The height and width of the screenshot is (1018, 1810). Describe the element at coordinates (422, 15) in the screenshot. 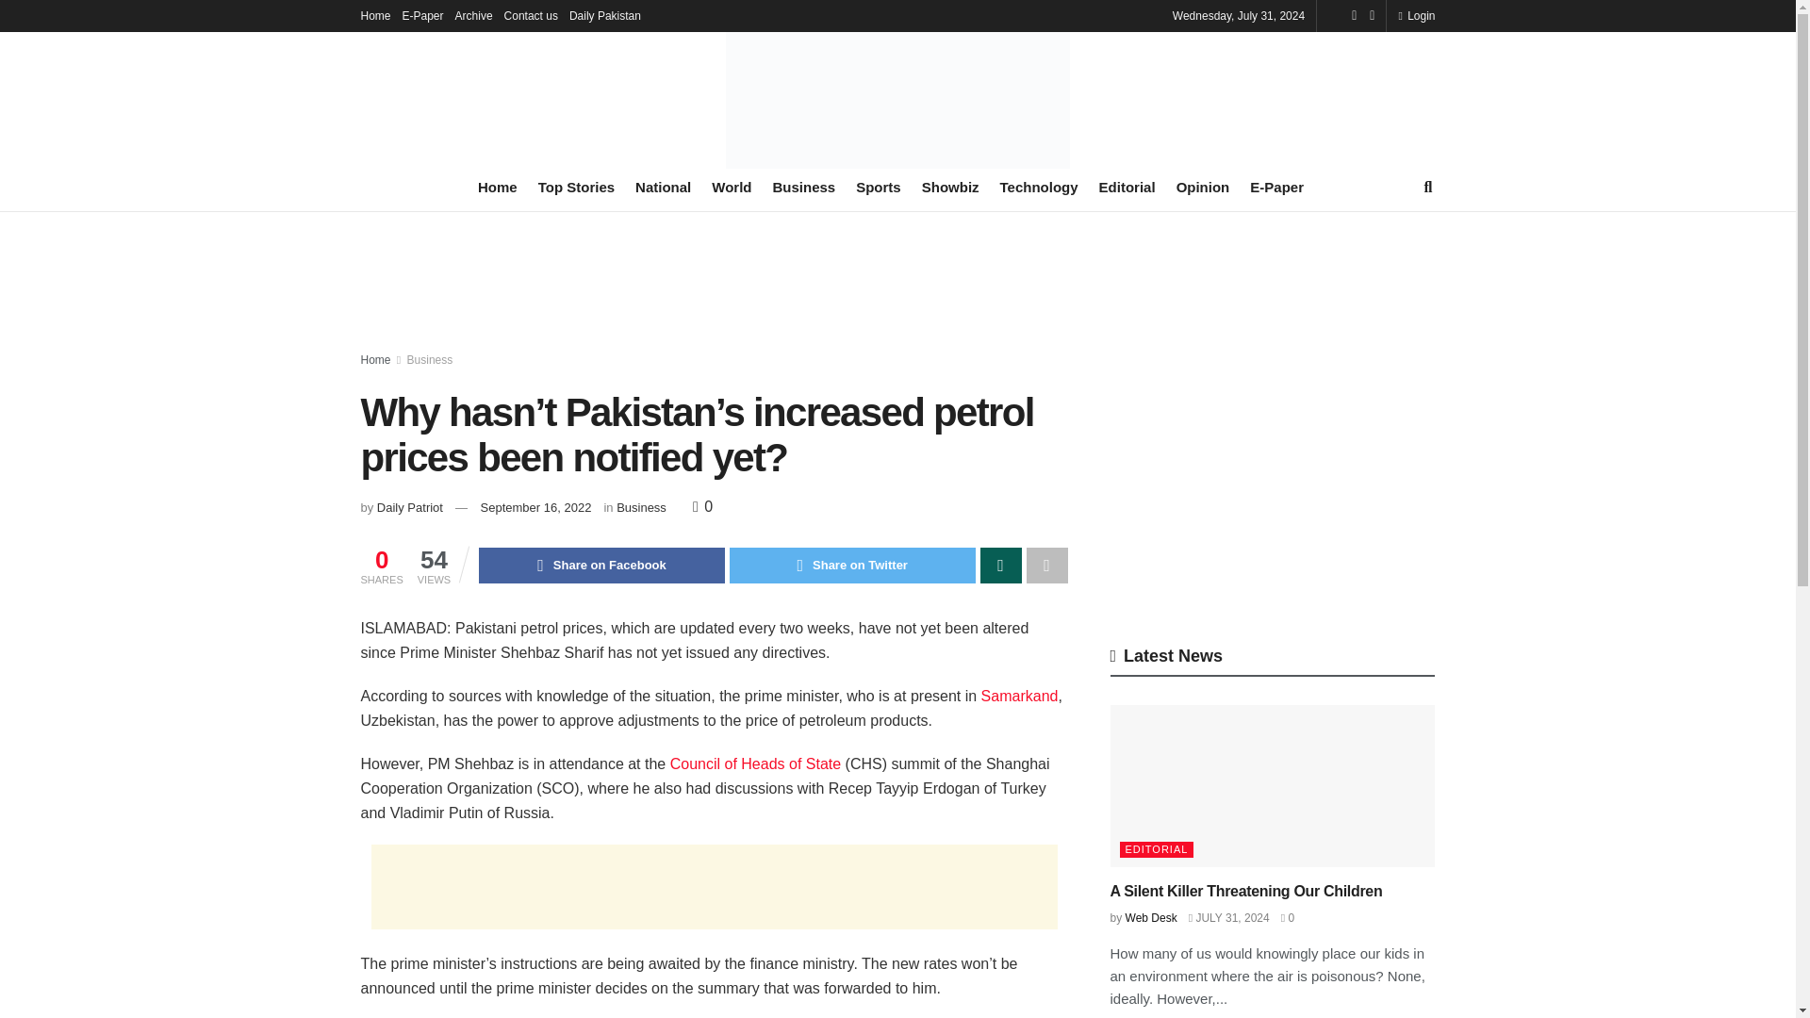

I see `E-Paper` at that location.